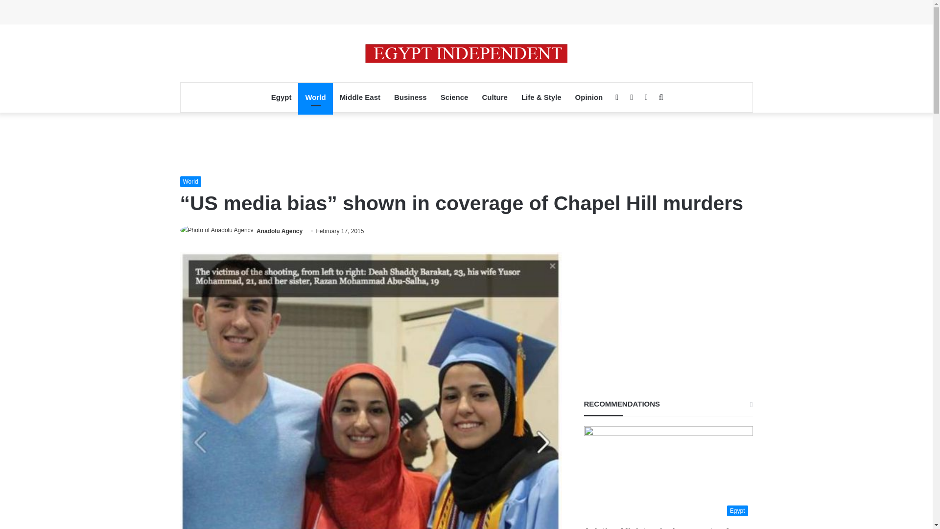  Describe the element at coordinates (646, 97) in the screenshot. I see `RSS` at that location.